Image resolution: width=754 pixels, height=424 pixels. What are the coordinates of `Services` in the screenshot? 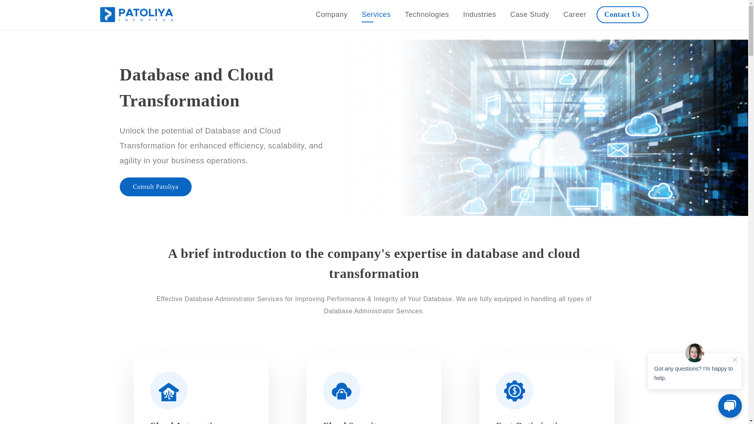 It's located at (376, 14).